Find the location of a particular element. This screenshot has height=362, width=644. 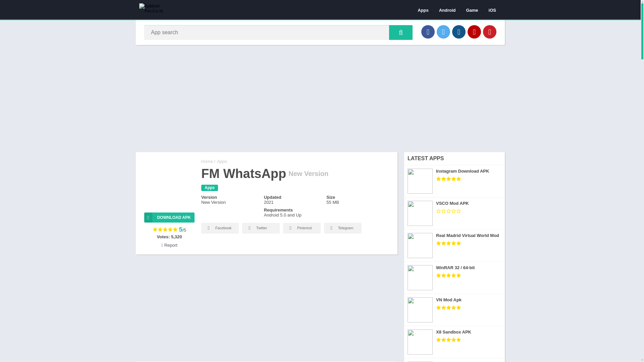

VN Mod Apk is located at coordinates (454, 310).